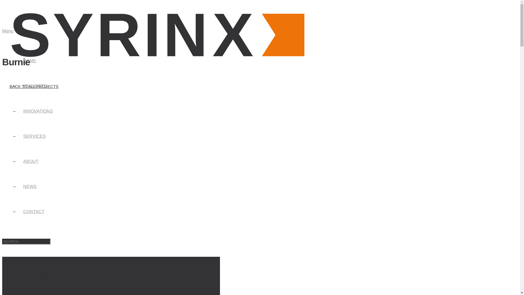  I want to click on SERVICES, so click(34, 136).